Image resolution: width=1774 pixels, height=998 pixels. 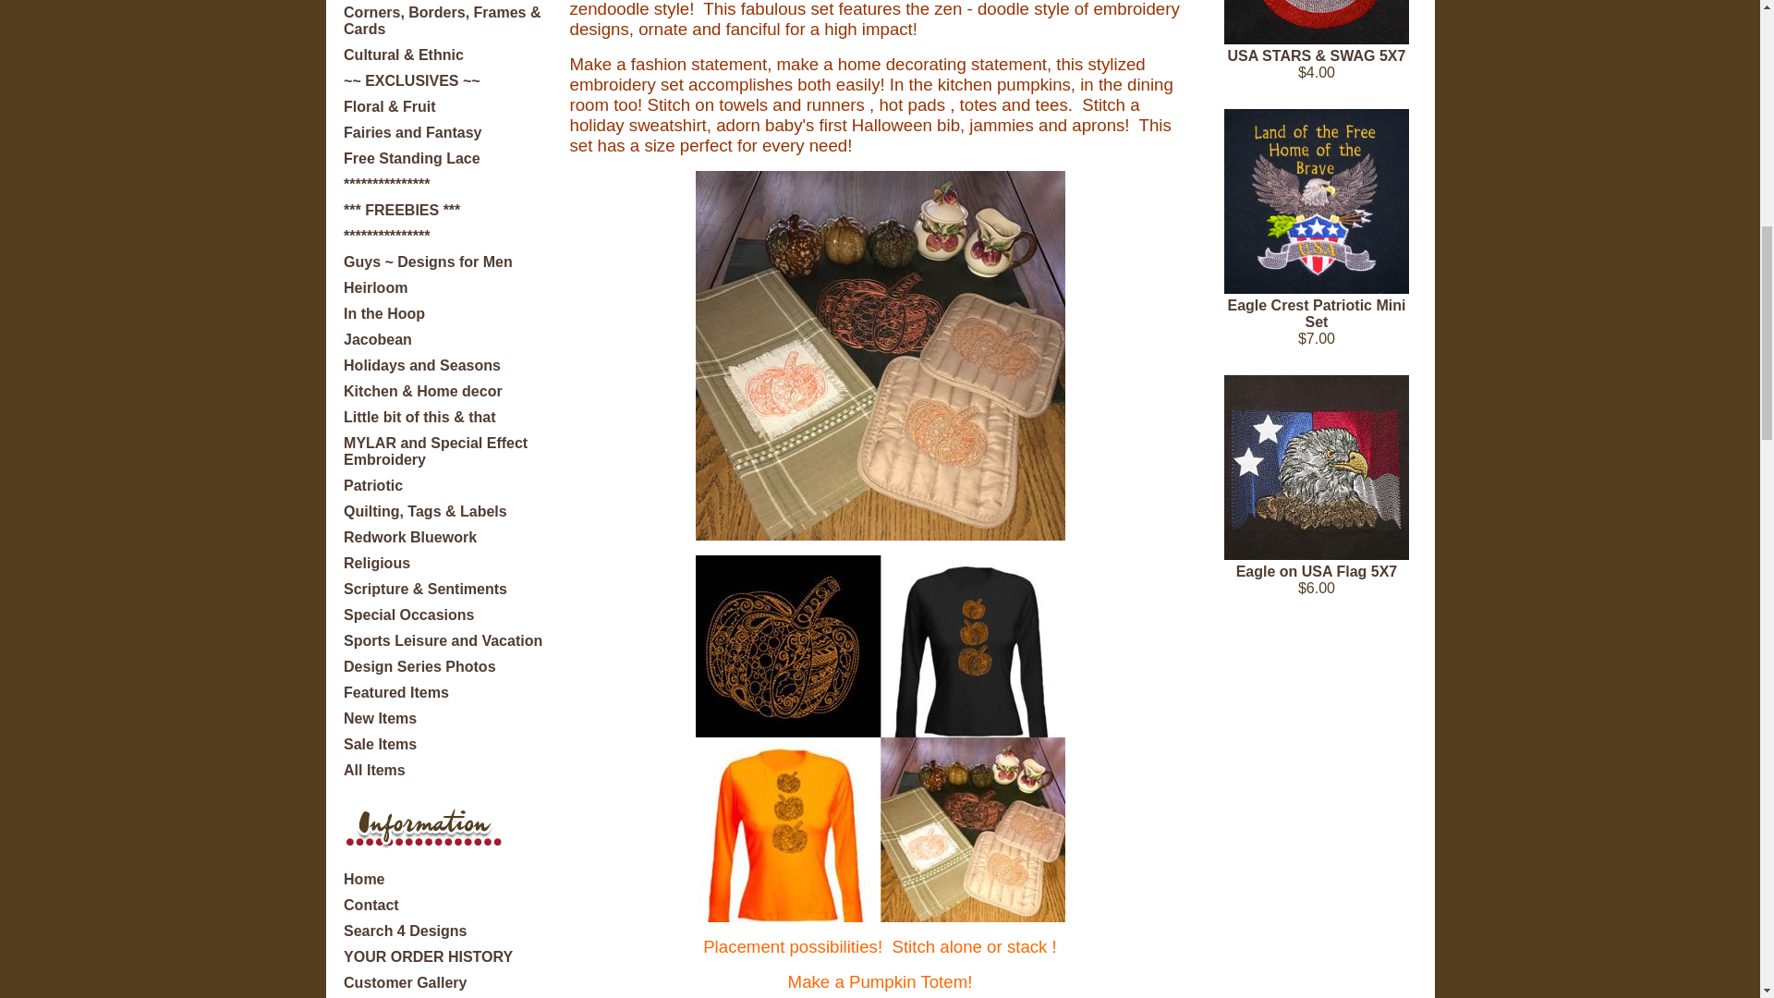 What do you see at coordinates (412, 133) in the screenshot?
I see `Fairies and Fantasy` at bounding box center [412, 133].